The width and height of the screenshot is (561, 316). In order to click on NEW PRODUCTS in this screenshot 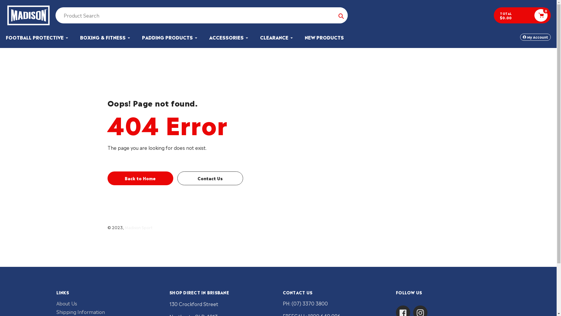, I will do `click(324, 37)`.